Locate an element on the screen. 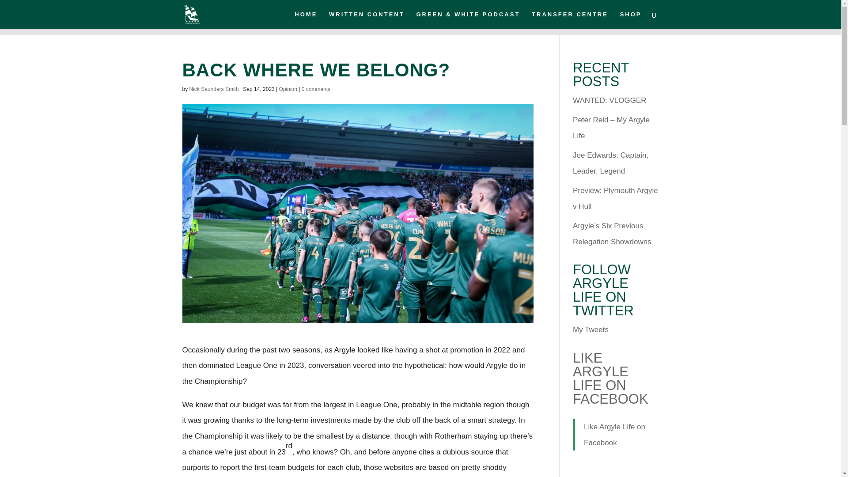 The image size is (848, 477). Nick Saunders Smith is located at coordinates (214, 89).